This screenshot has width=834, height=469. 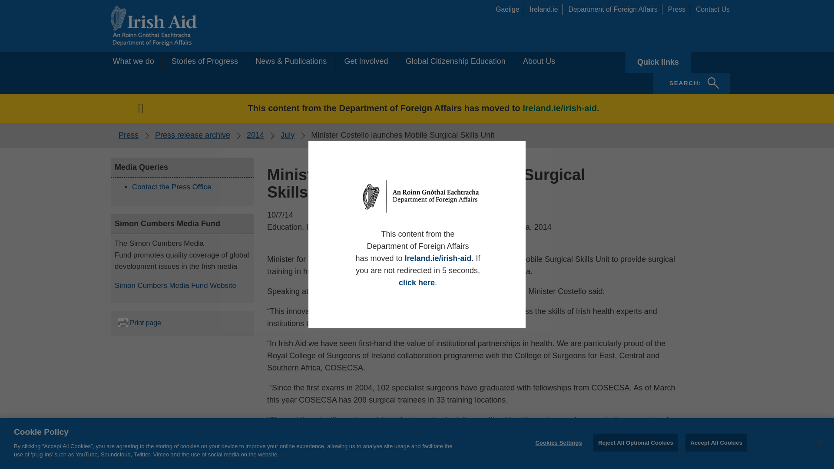 I want to click on Press, so click(x=692, y=83).